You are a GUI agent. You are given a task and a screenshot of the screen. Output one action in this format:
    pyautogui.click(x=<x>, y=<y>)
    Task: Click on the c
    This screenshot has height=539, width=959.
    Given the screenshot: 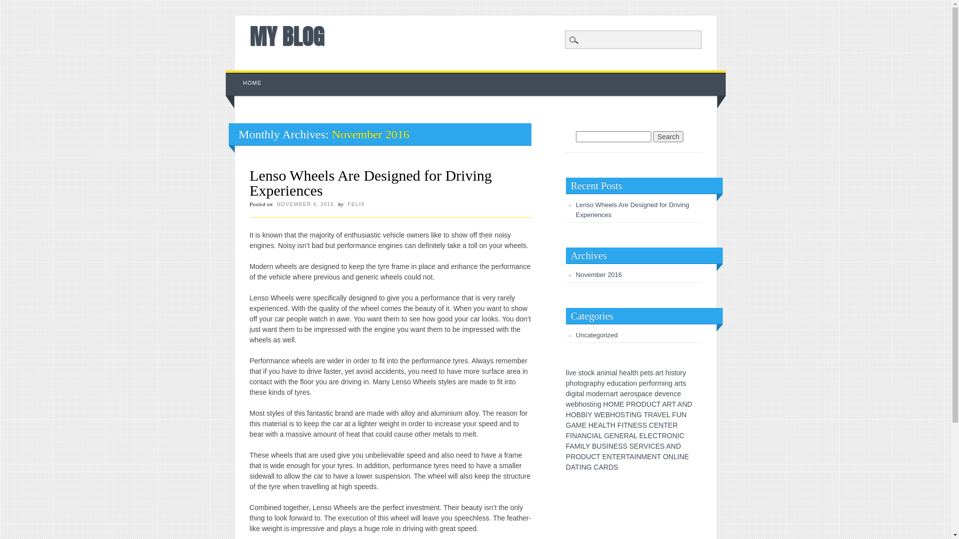 What is the action you would take?
    pyautogui.click(x=589, y=373)
    